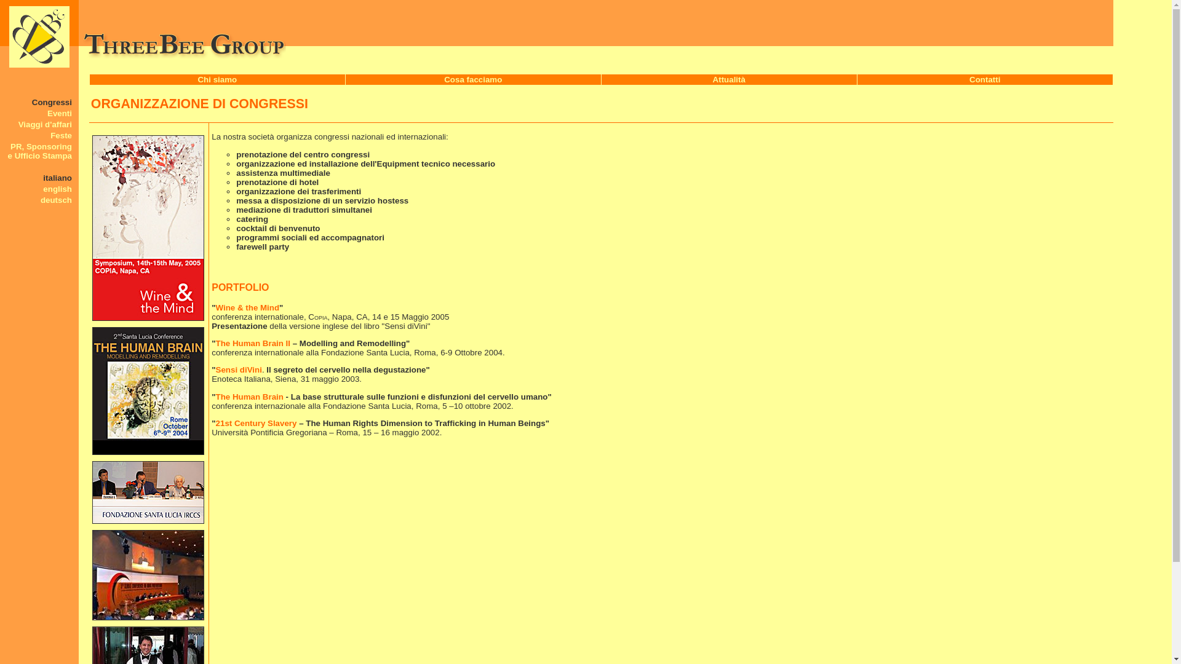 The height and width of the screenshot is (664, 1181). Describe the element at coordinates (57, 200) in the screenshot. I see `deutsch` at that location.